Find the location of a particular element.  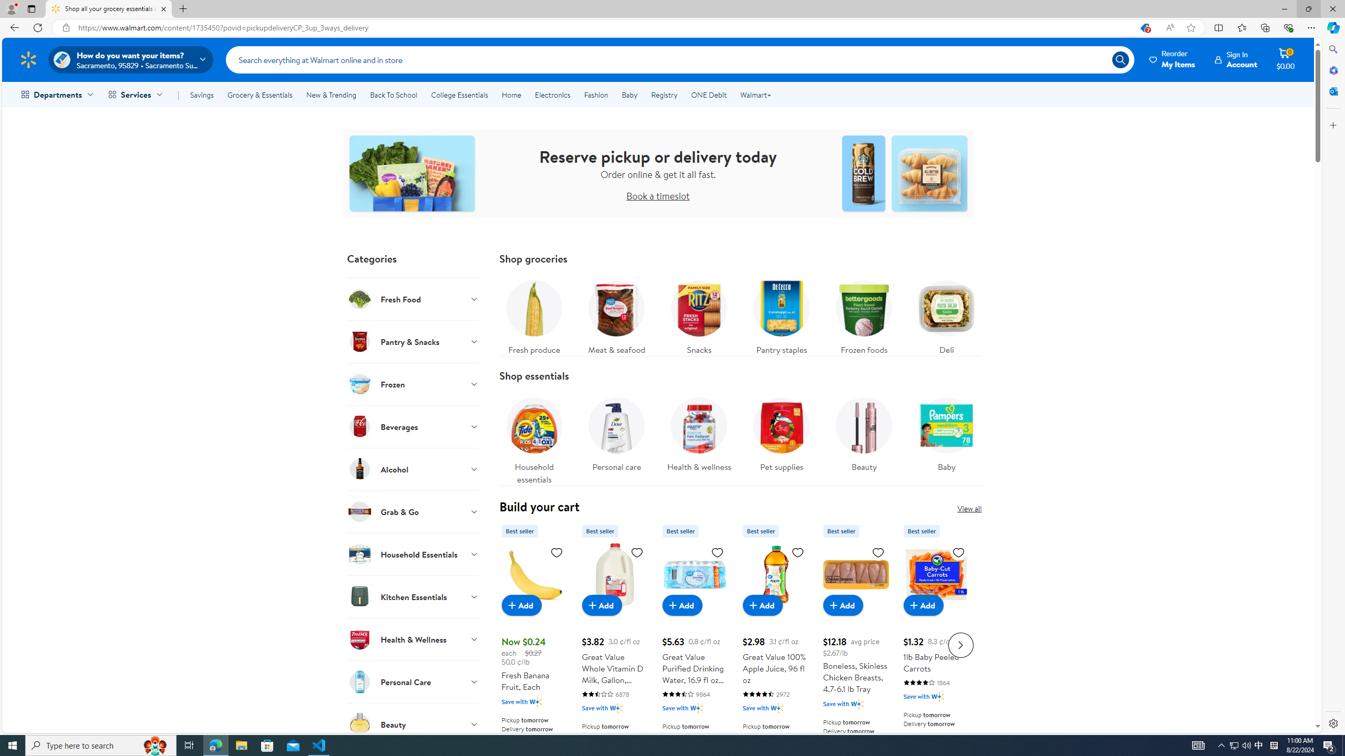

Meat & seafood is located at coordinates (616, 315).